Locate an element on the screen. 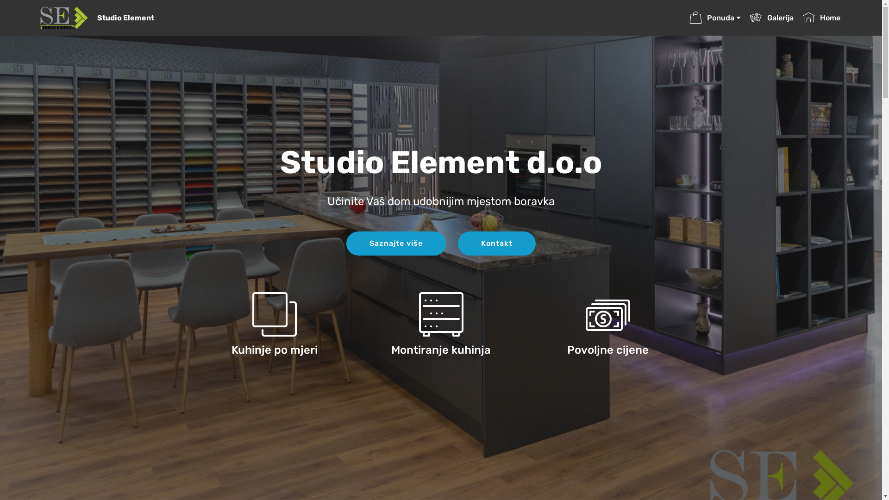 Image resolution: width=889 pixels, height=500 pixels. Kontakt is located at coordinates (497, 244).